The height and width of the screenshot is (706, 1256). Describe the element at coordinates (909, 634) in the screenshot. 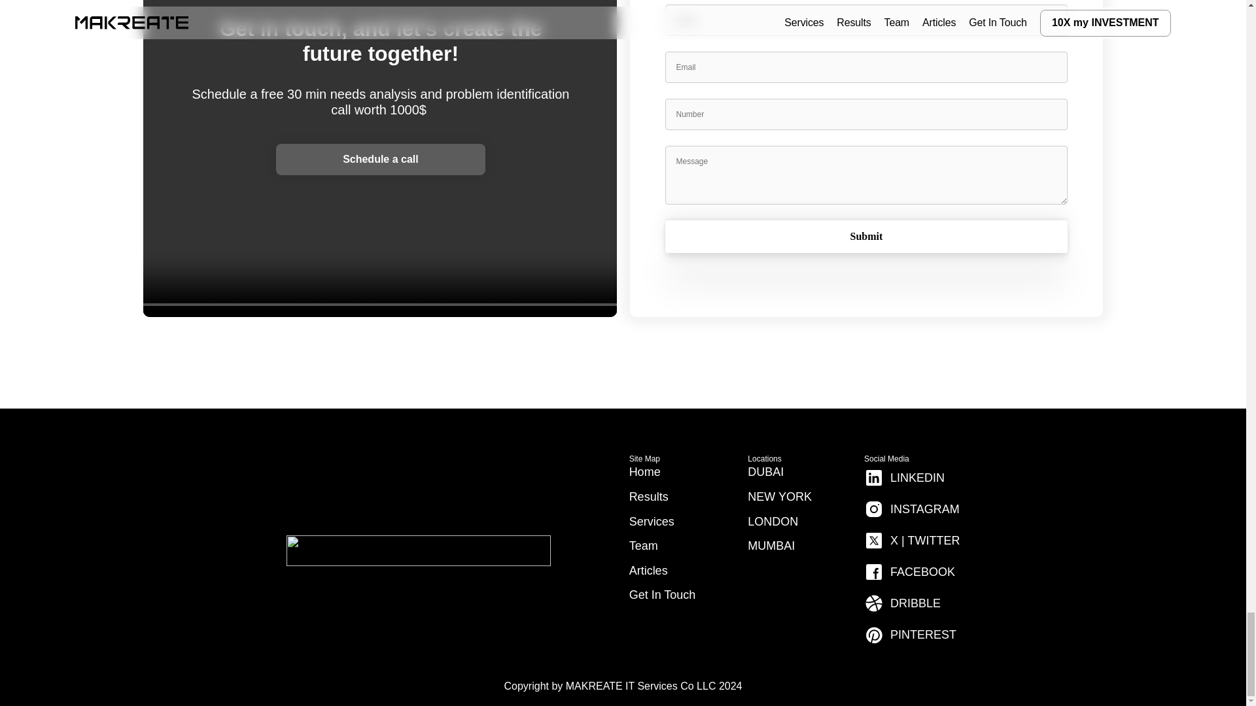

I see `PINTEREST` at that location.